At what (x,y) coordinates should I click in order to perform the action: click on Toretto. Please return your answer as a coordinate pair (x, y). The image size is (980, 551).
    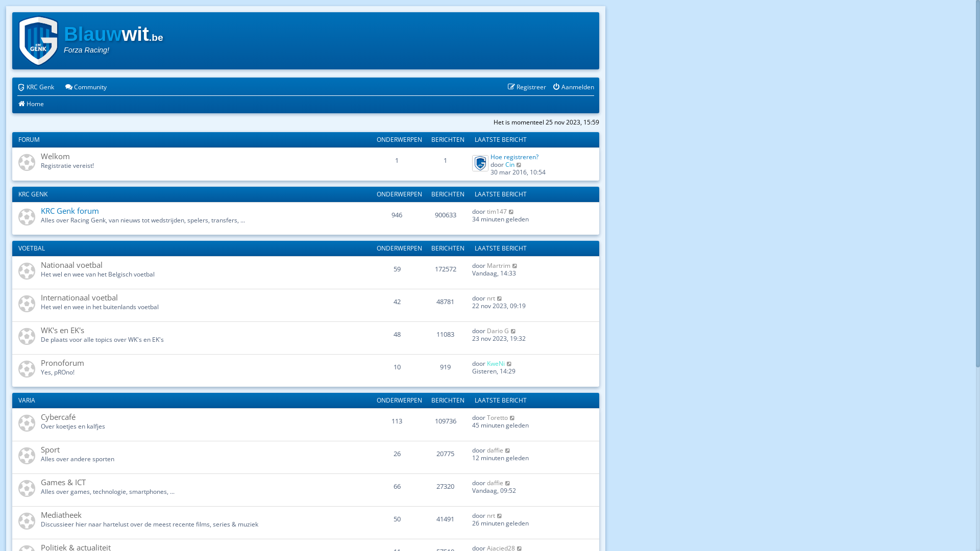
    Looking at the image, I should click on (497, 417).